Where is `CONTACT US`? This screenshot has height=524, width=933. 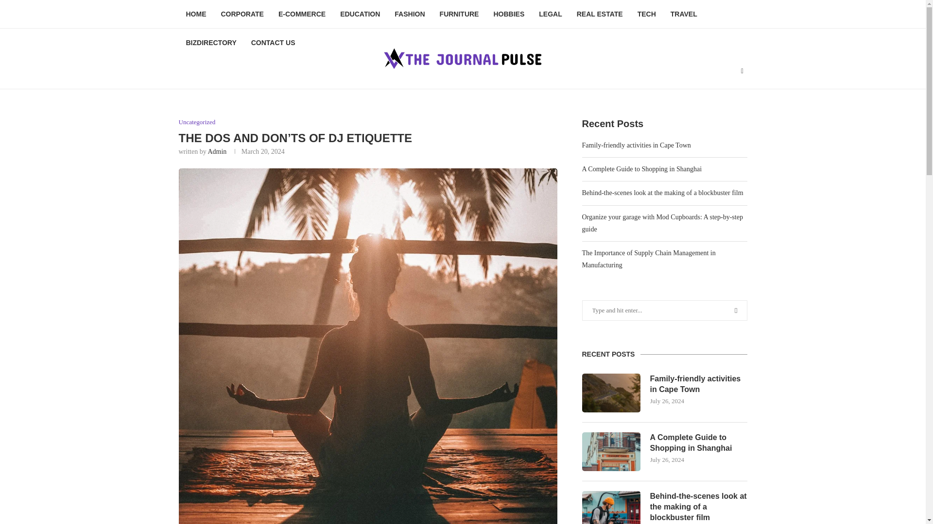
CONTACT US is located at coordinates (273, 43).